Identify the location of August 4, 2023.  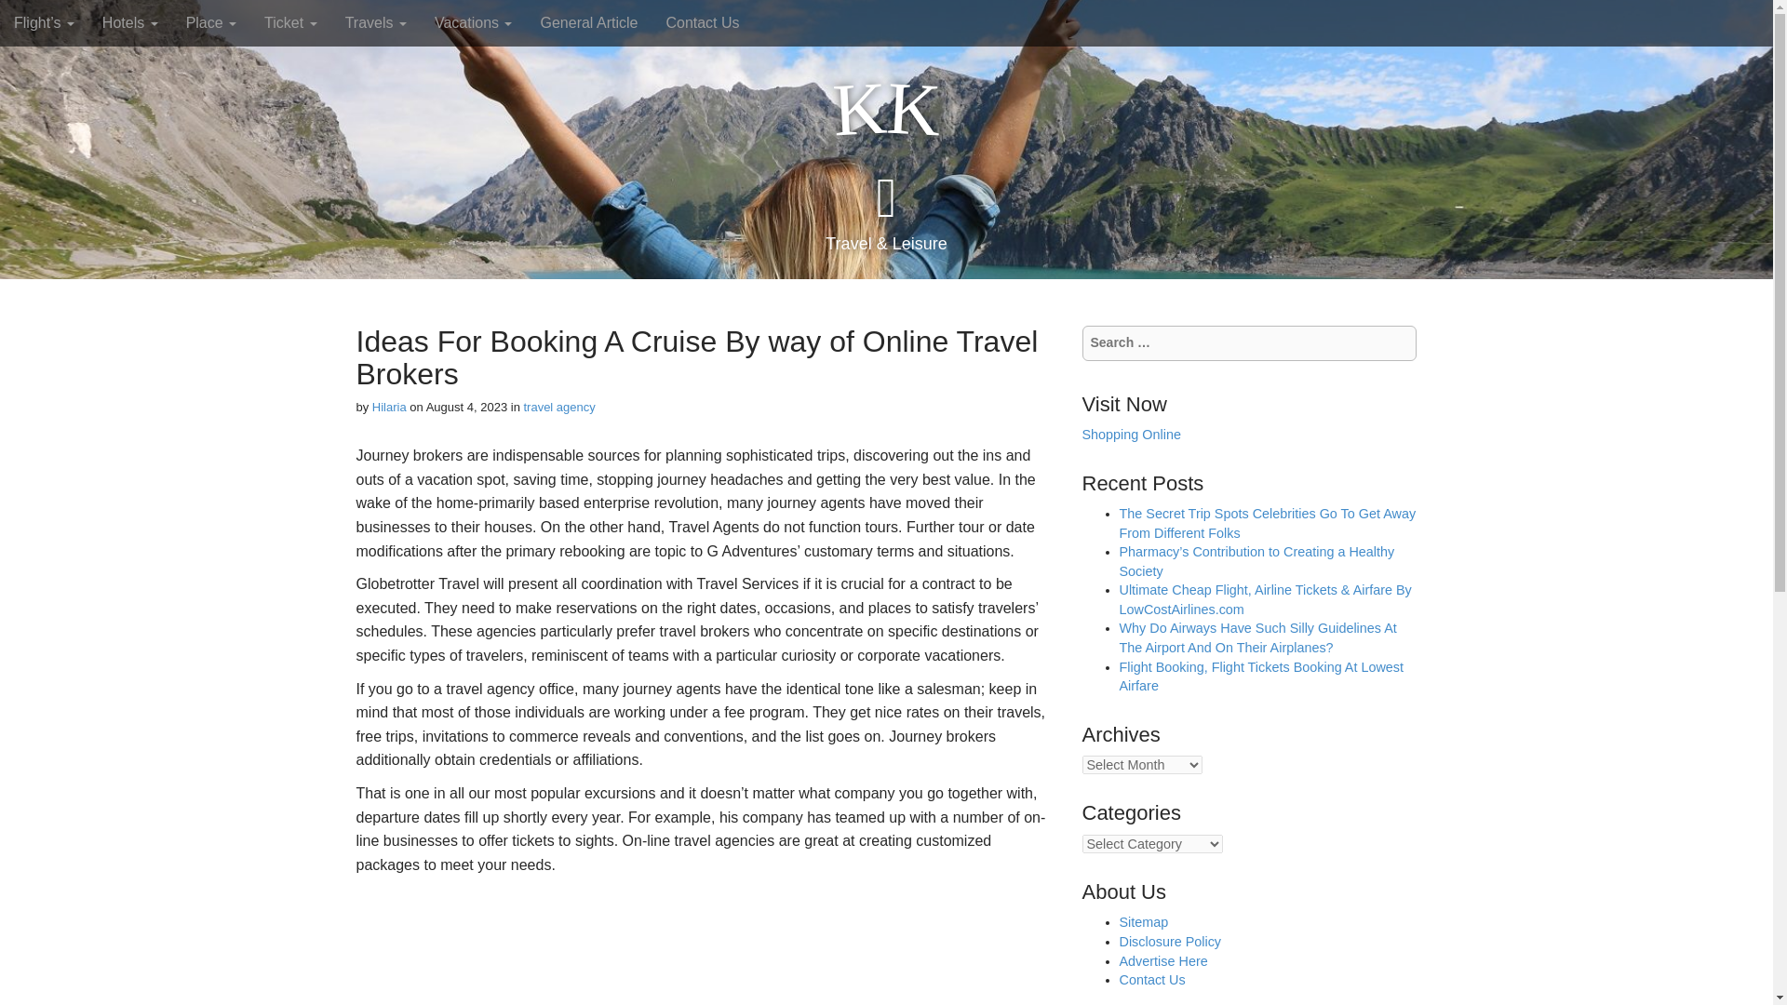
(467, 406).